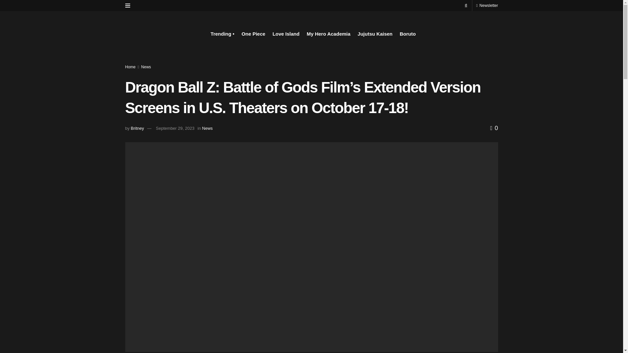  What do you see at coordinates (487, 5) in the screenshot?
I see `Newsletter` at bounding box center [487, 5].